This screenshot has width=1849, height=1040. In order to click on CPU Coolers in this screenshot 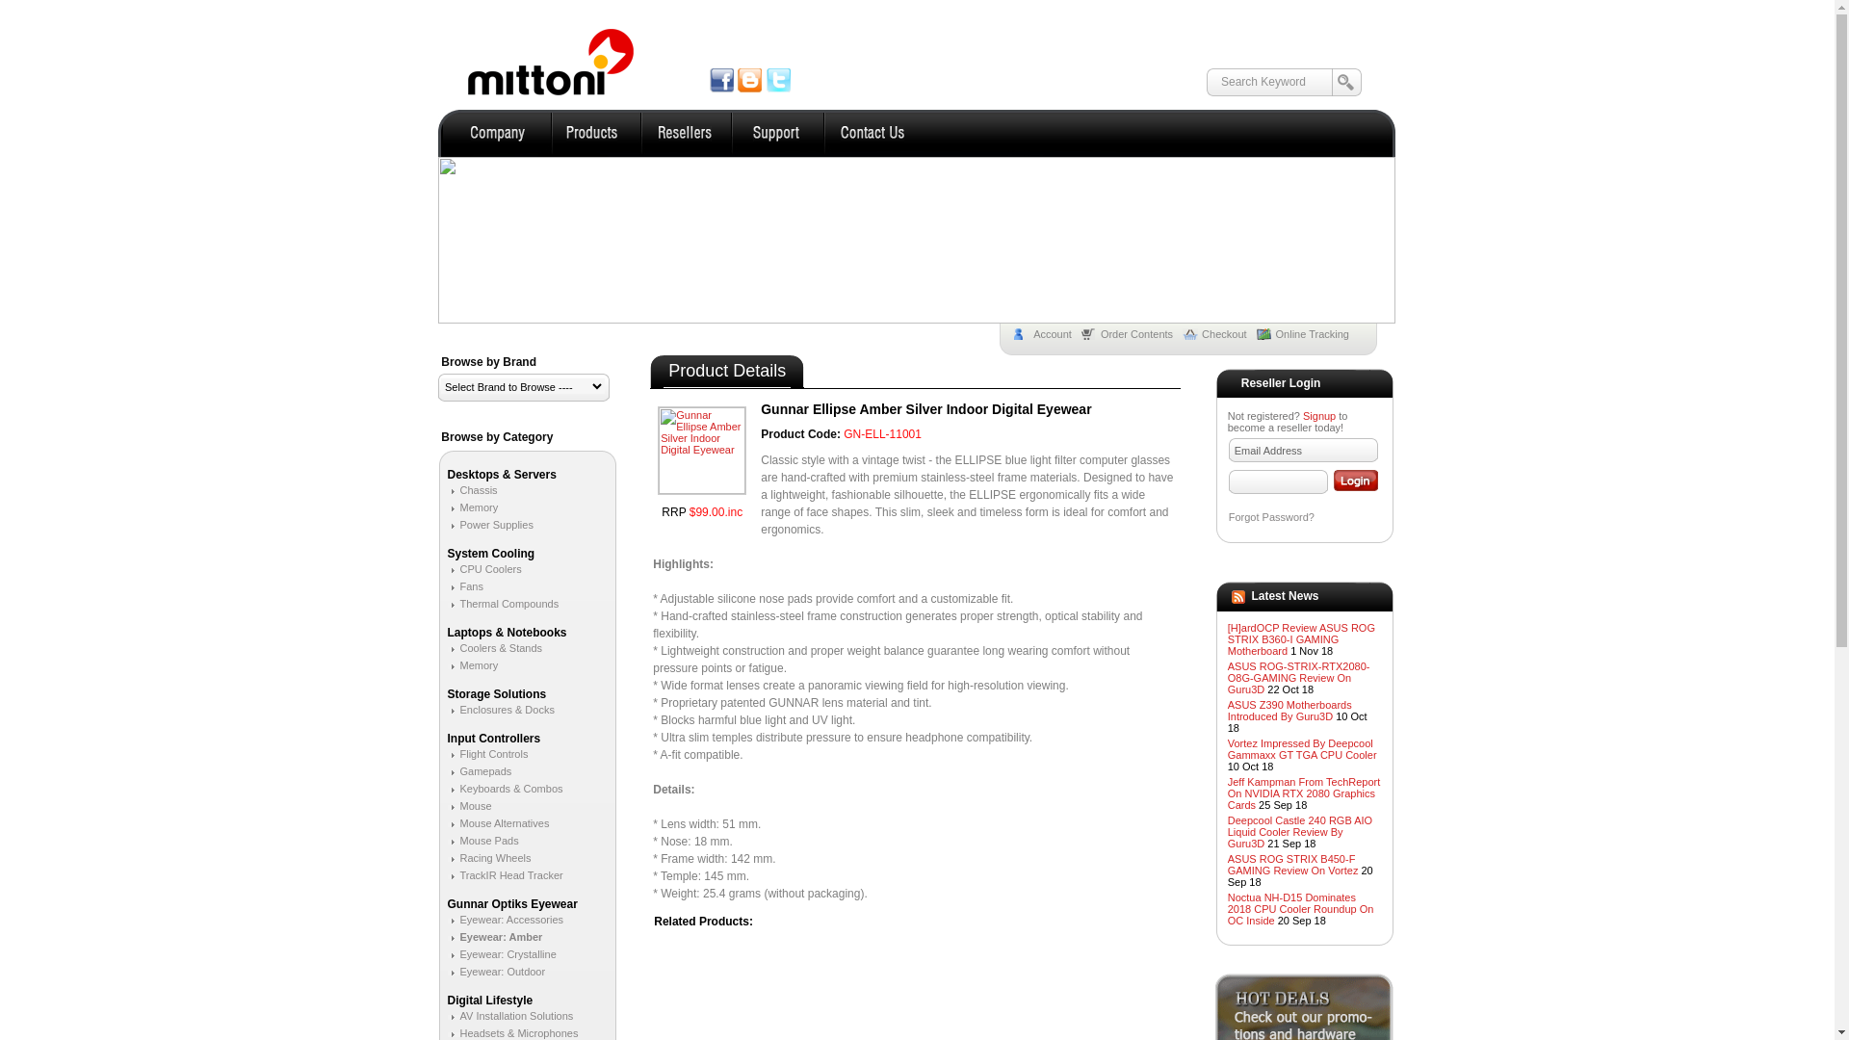, I will do `click(483, 569)`.